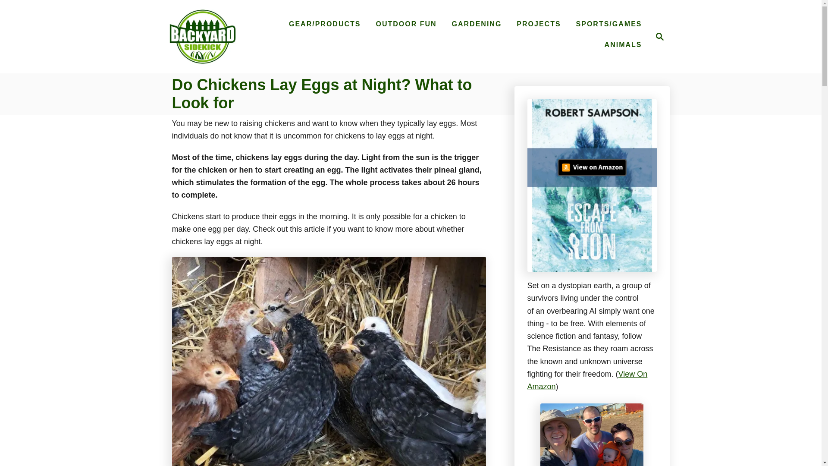 This screenshot has height=466, width=828. I want to click on Magnifying Glass, so click(657, 37).